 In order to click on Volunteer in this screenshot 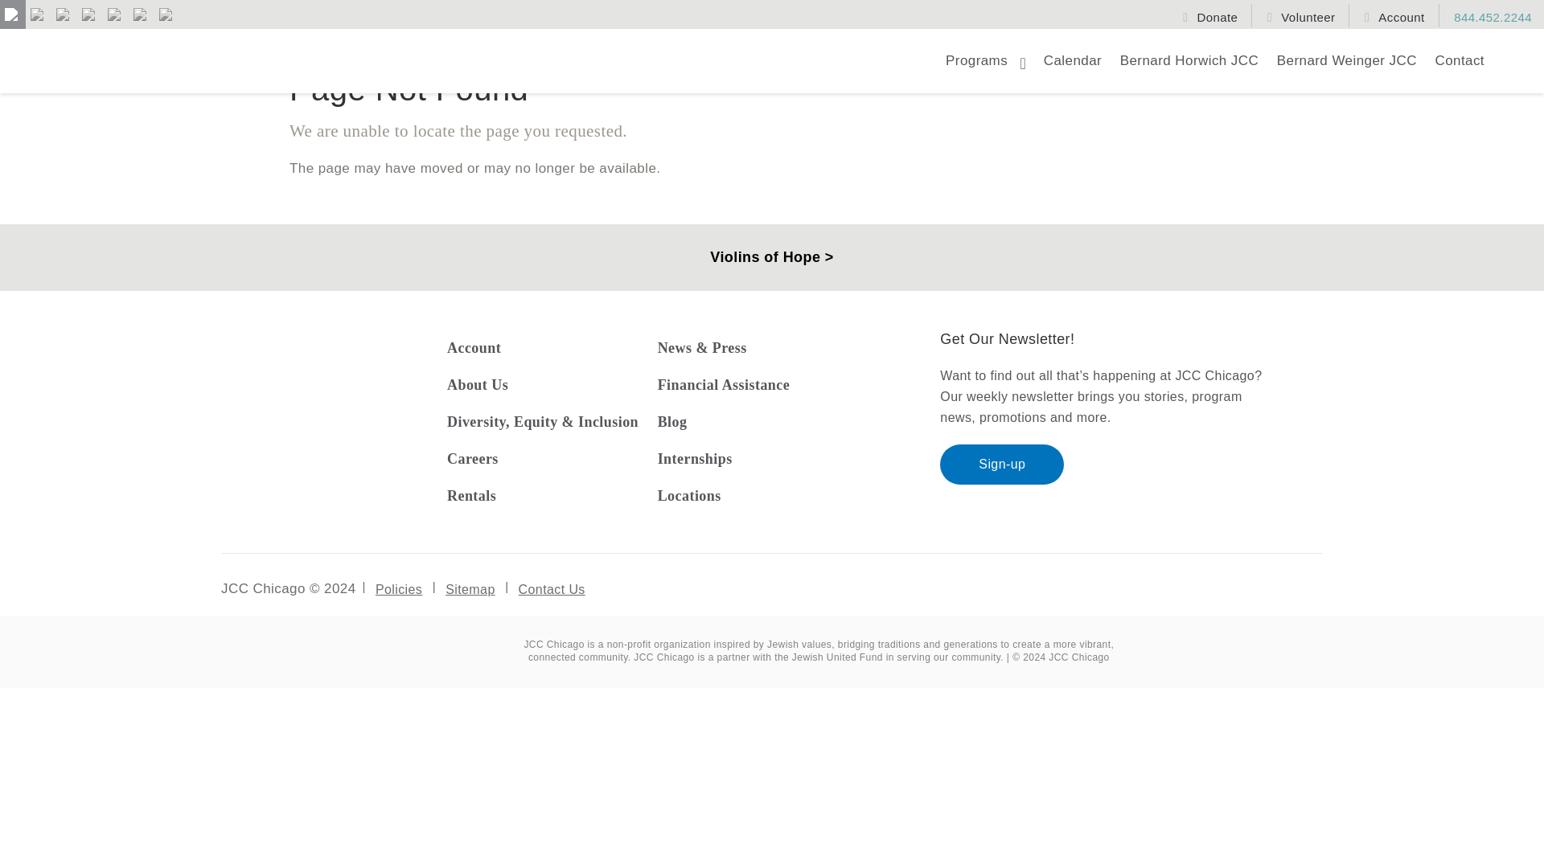, I will do `click(1303, 15)`.